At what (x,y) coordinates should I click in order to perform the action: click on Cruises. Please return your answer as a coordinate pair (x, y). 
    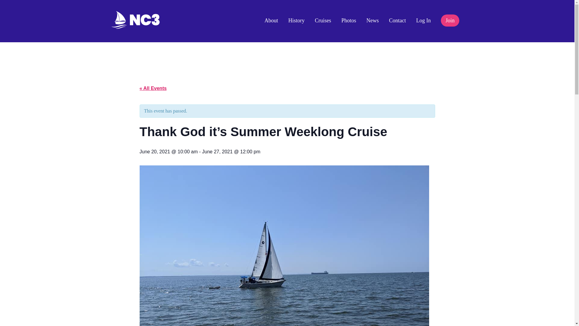
    Looking at the image, I should click on (323, 21).